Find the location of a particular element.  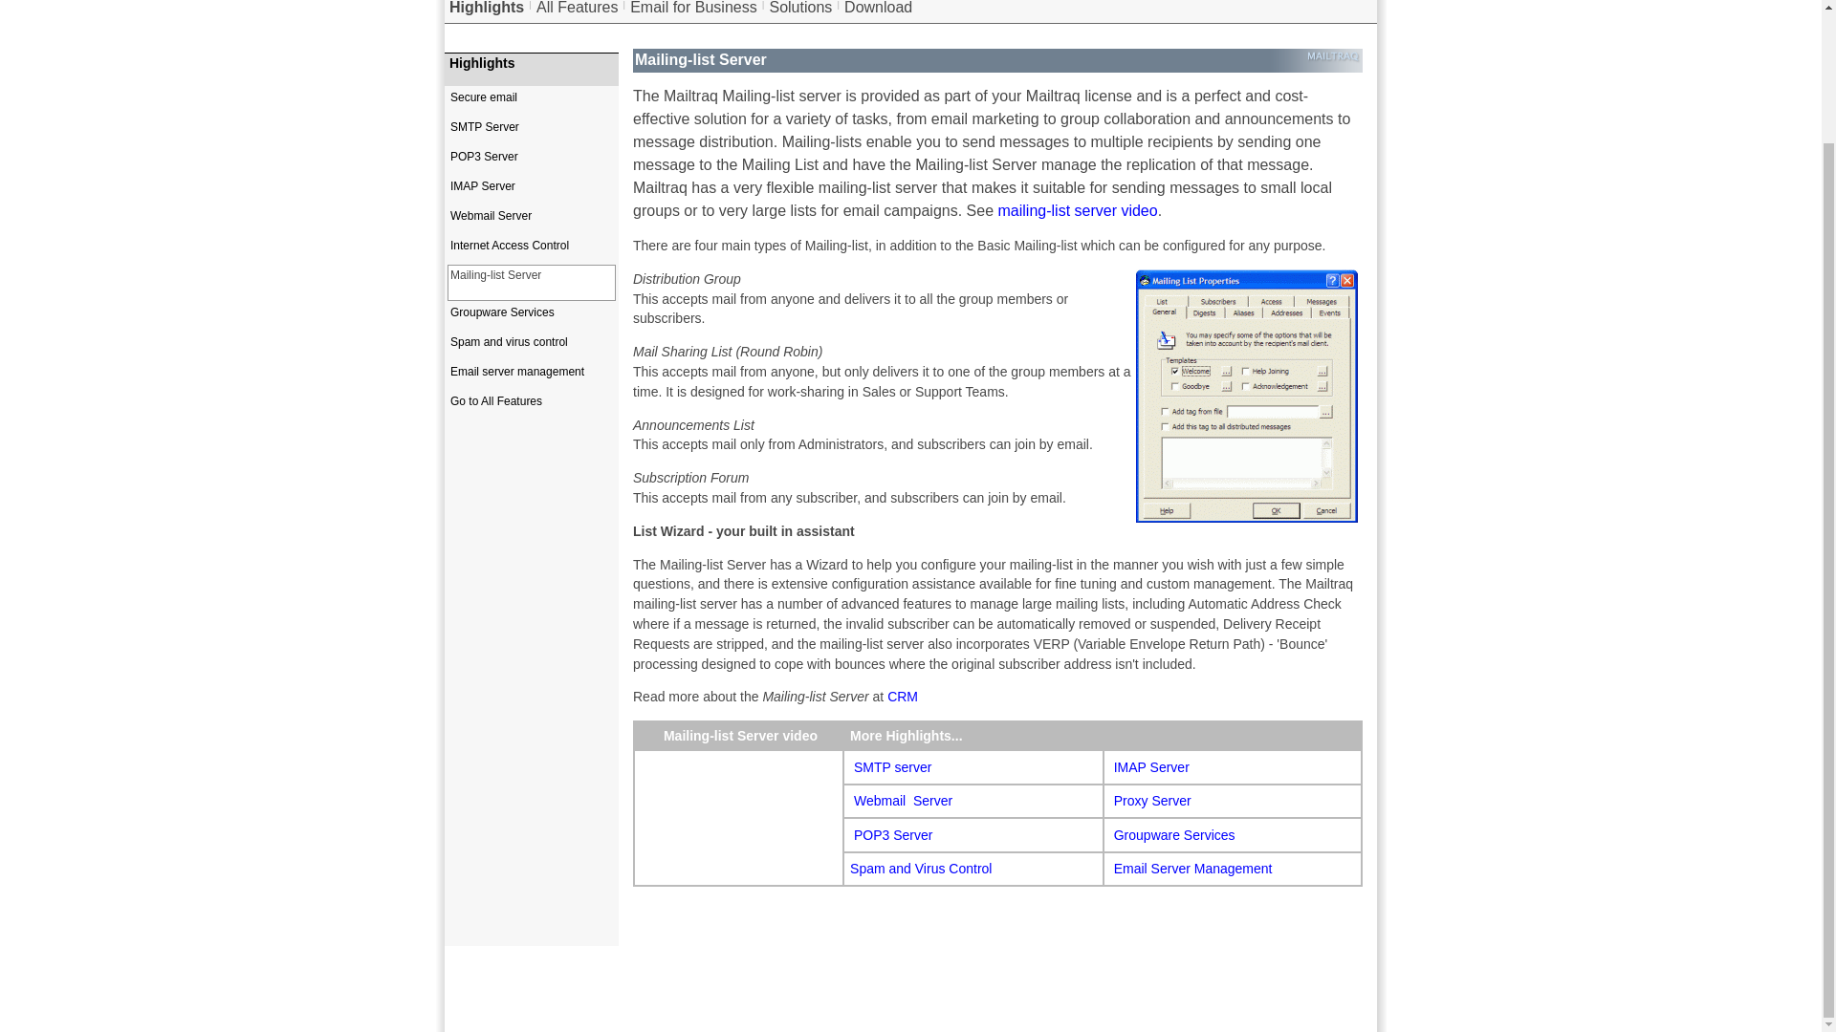

Go to All Features is located at coordinates (532, 409).